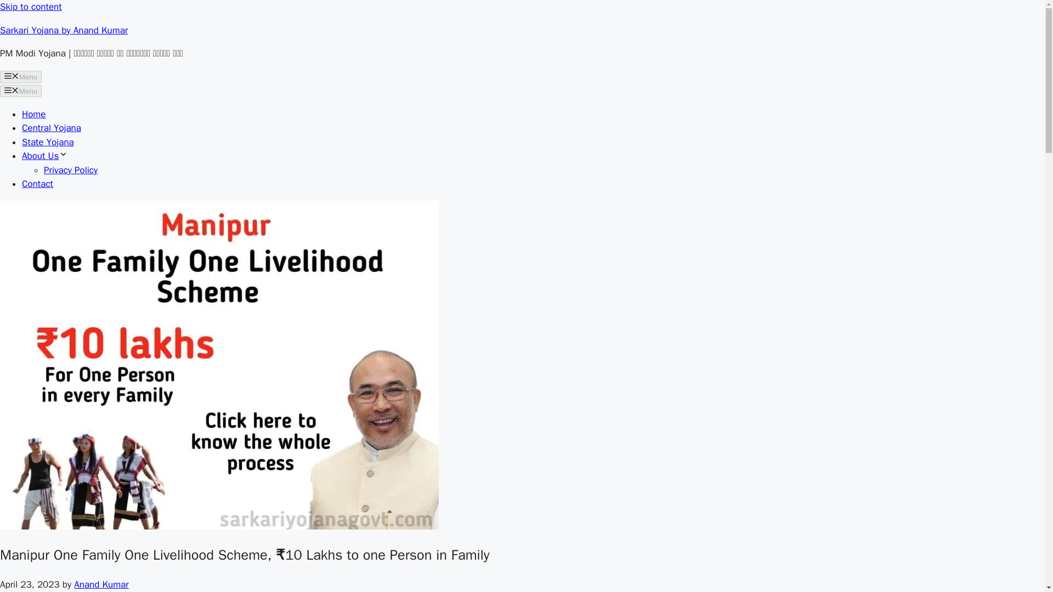  Describe the element at coordinates (48, 141) in the screenshot. I see `State Yojana` at that location.